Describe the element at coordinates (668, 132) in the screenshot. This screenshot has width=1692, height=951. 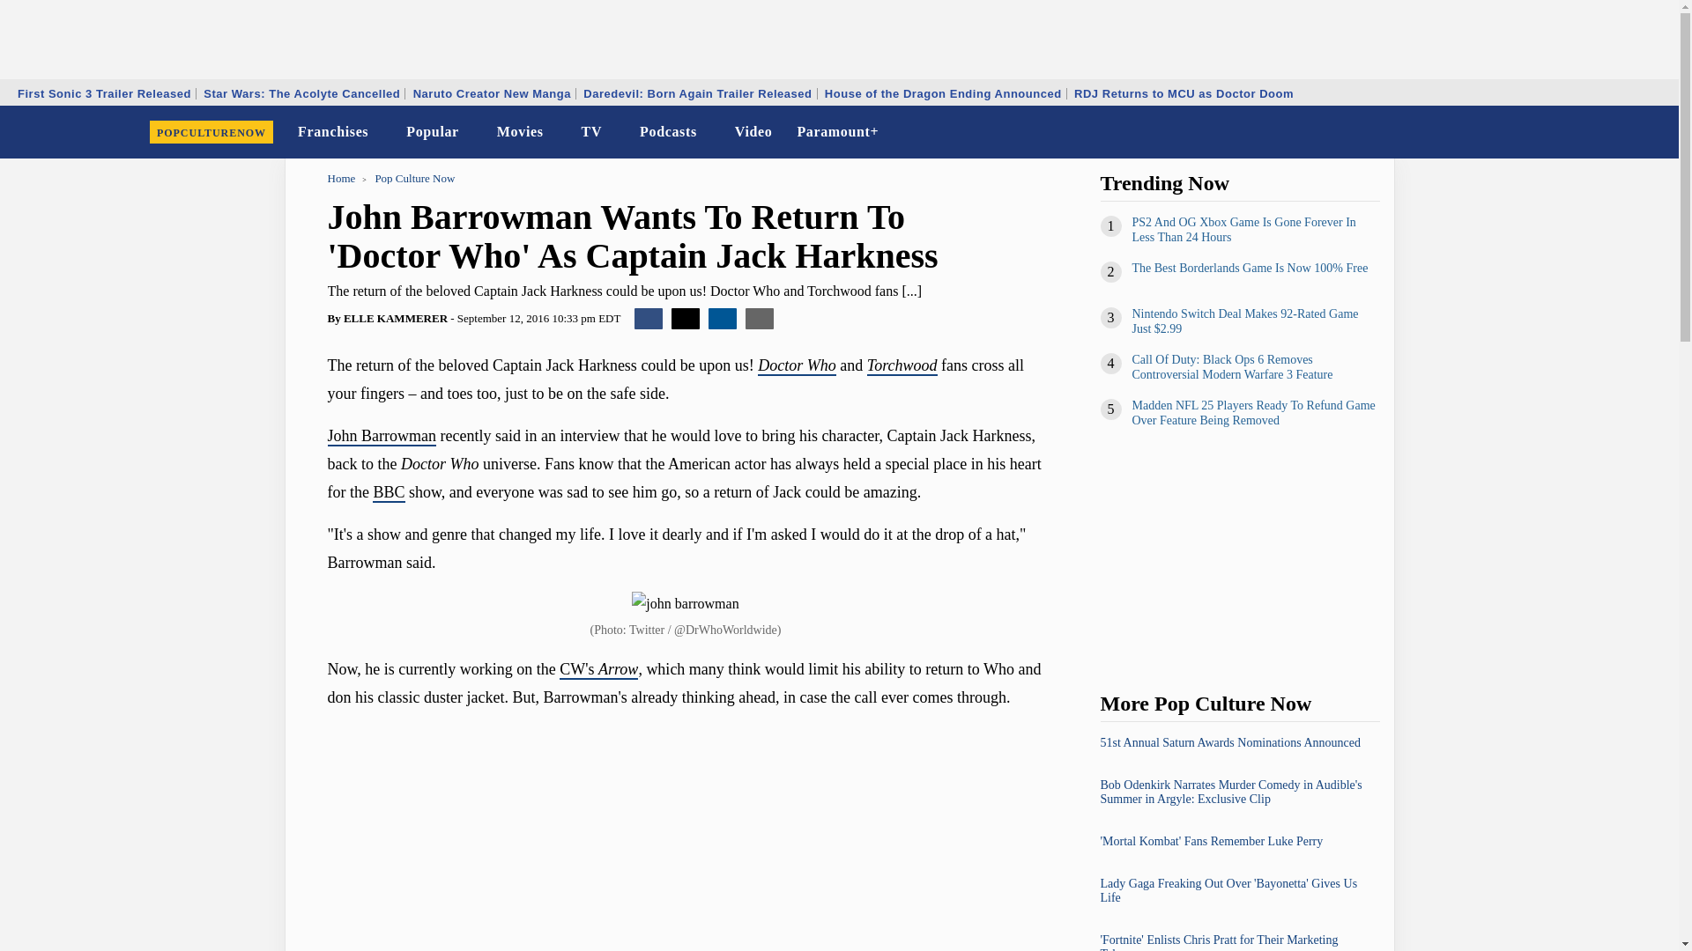
I see `Podcasts` at that location.